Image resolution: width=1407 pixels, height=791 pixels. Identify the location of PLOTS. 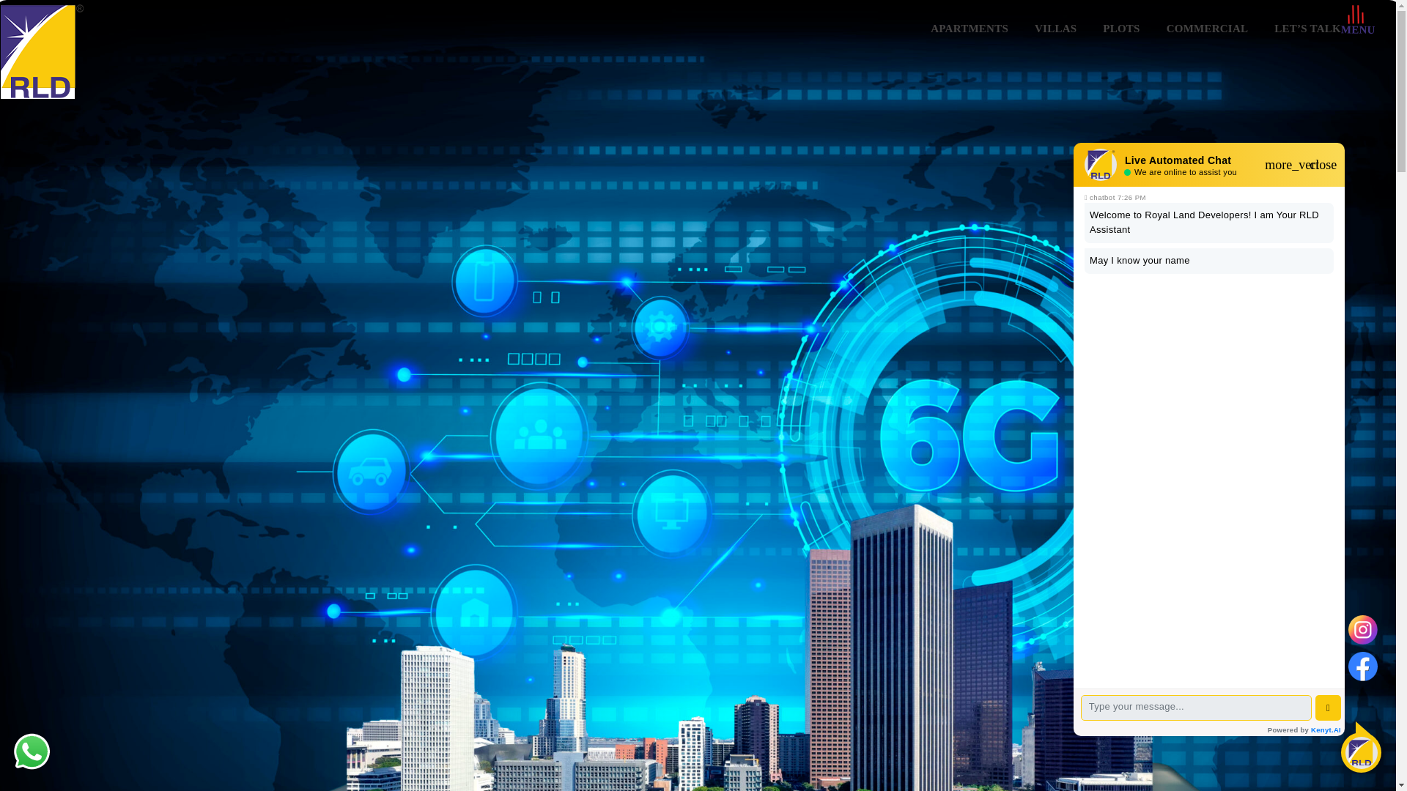
(1120, 29).